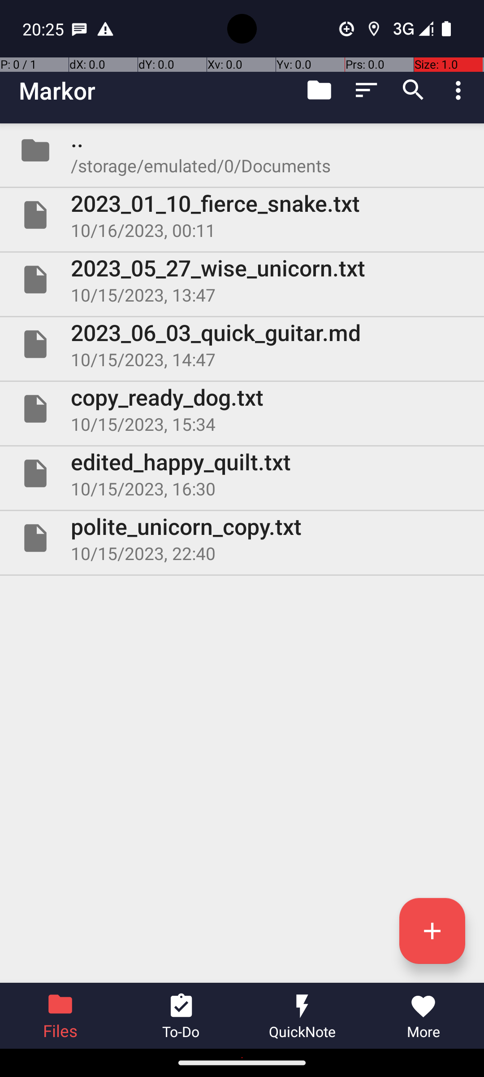  What do you see at coordinates (242, 408) in the screenshot?
I see `File copy_ready_dog.txt ` at bounding box center [242, 408].